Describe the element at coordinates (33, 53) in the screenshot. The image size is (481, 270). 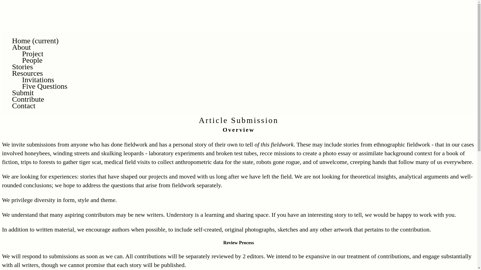
I see `Project` at that location.